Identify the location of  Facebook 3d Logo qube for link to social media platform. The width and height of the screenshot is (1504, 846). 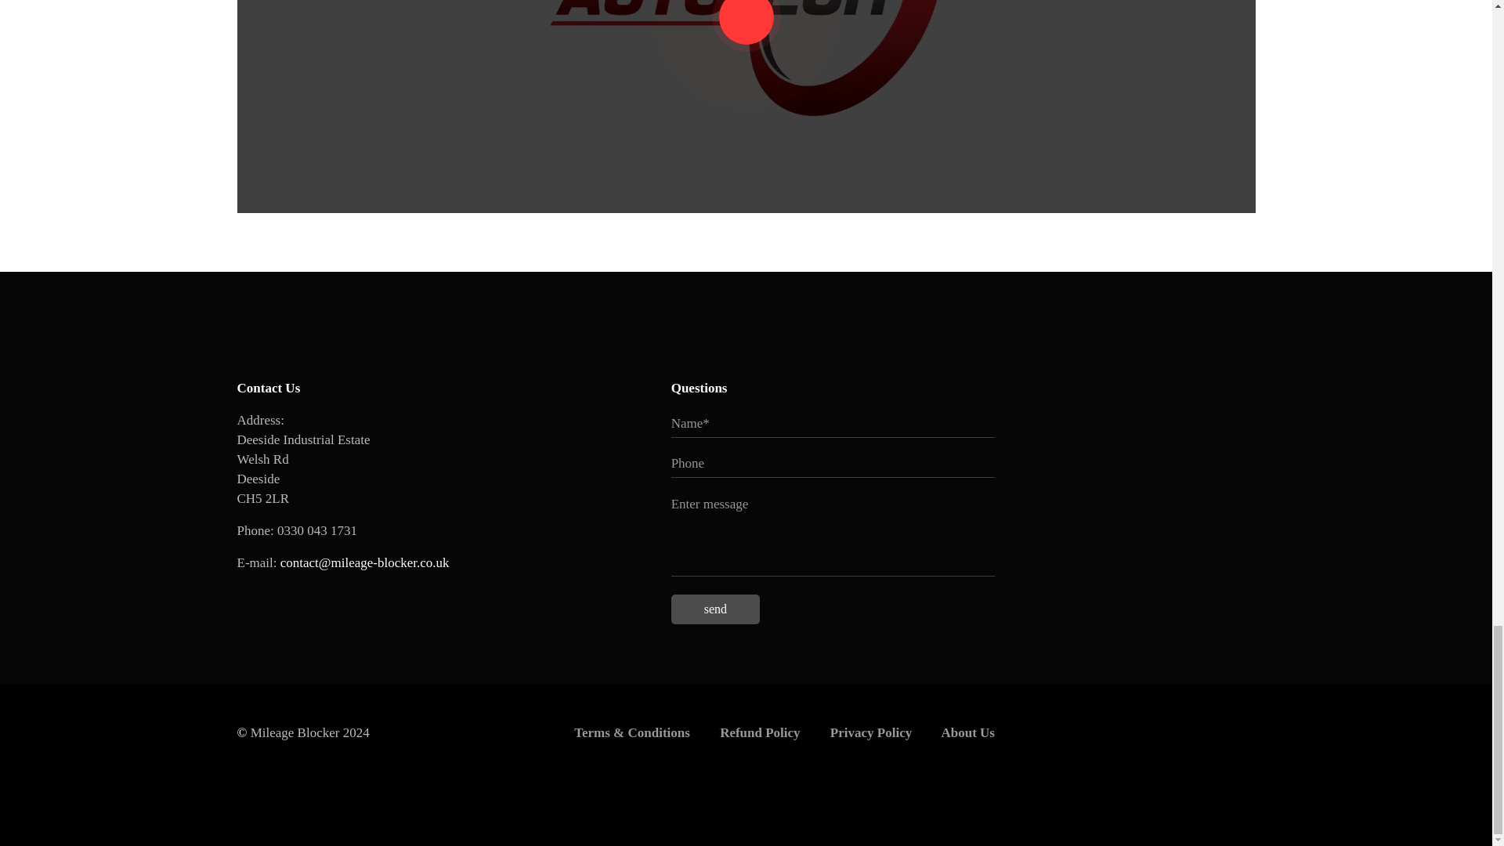
(327, 594).